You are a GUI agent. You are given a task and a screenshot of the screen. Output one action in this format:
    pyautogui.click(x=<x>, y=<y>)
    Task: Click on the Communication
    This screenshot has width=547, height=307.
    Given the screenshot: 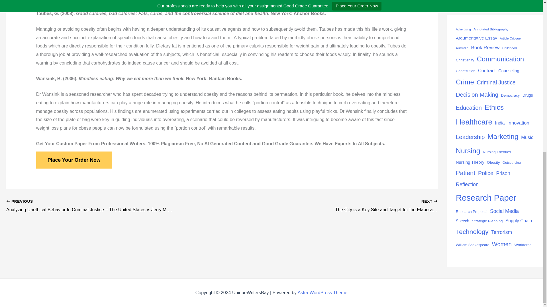 What is the action you would take?
    pyautogui.click(x=500, y=59)
    